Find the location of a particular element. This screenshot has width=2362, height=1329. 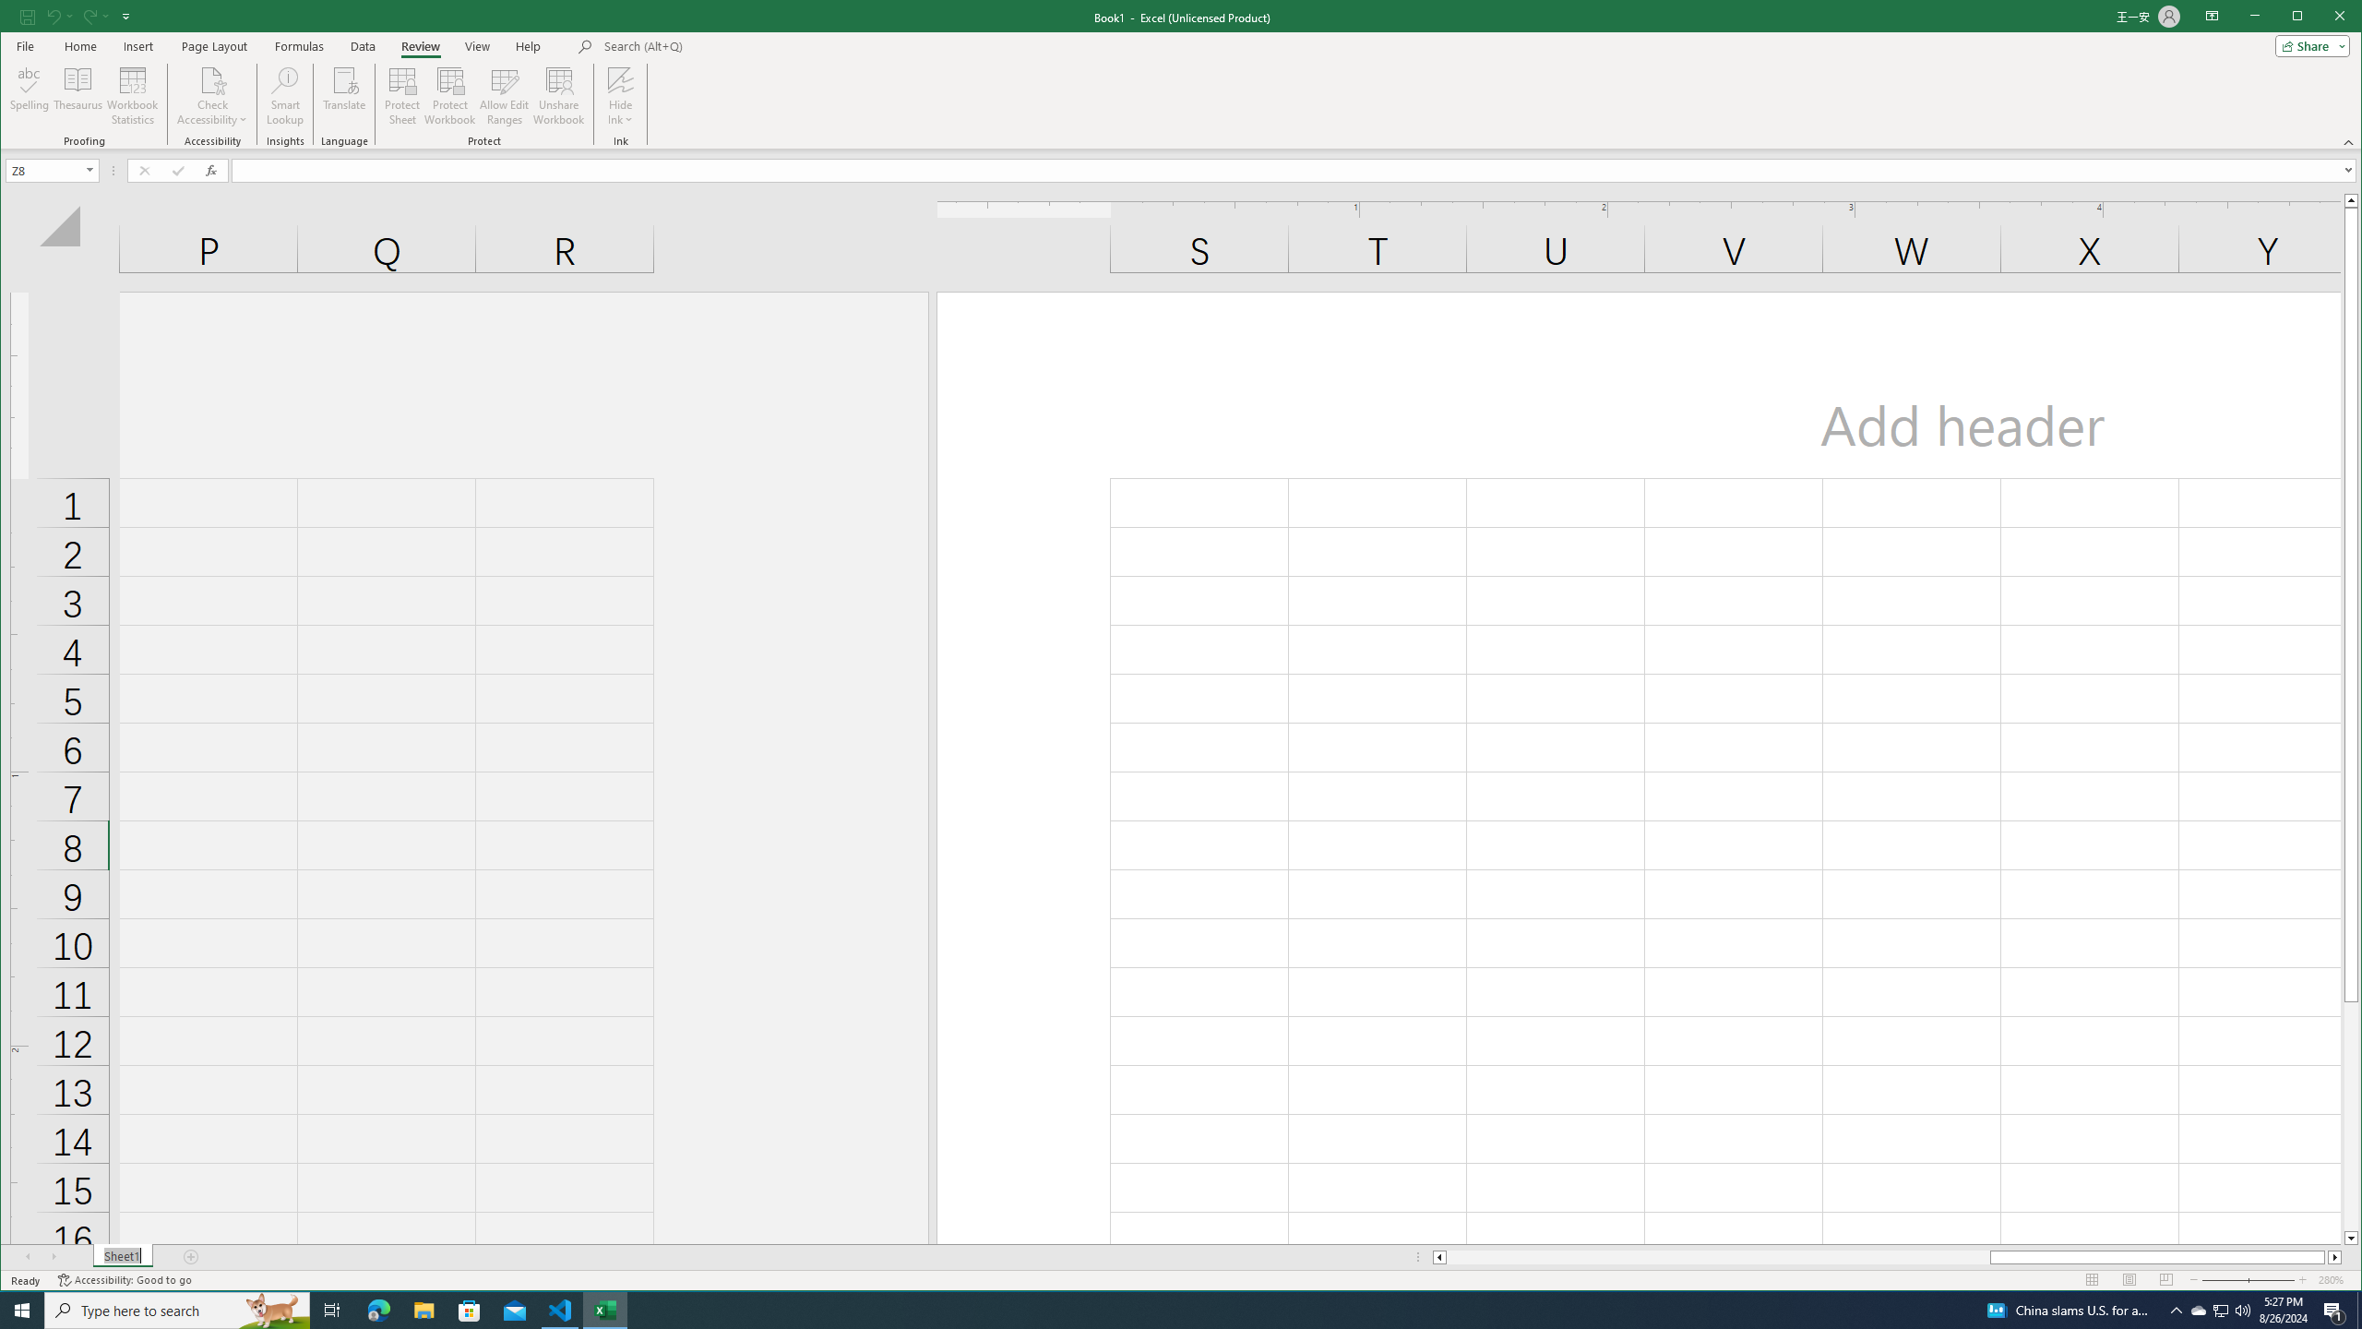

View is located at coordinates (478, 46).